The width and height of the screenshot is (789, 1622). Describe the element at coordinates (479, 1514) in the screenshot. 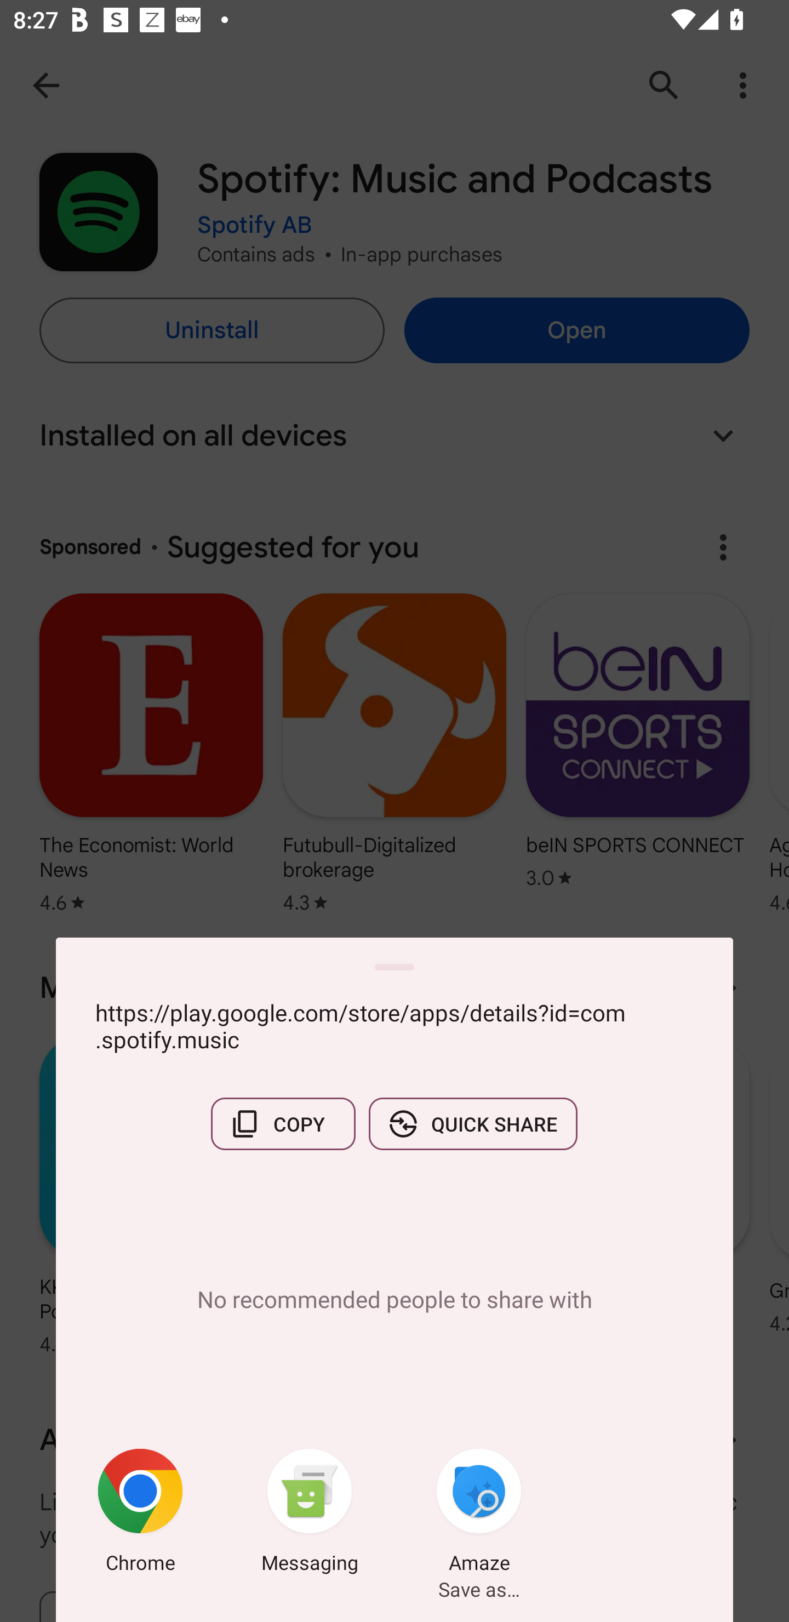

I see `Amaze Save as…` at that location.